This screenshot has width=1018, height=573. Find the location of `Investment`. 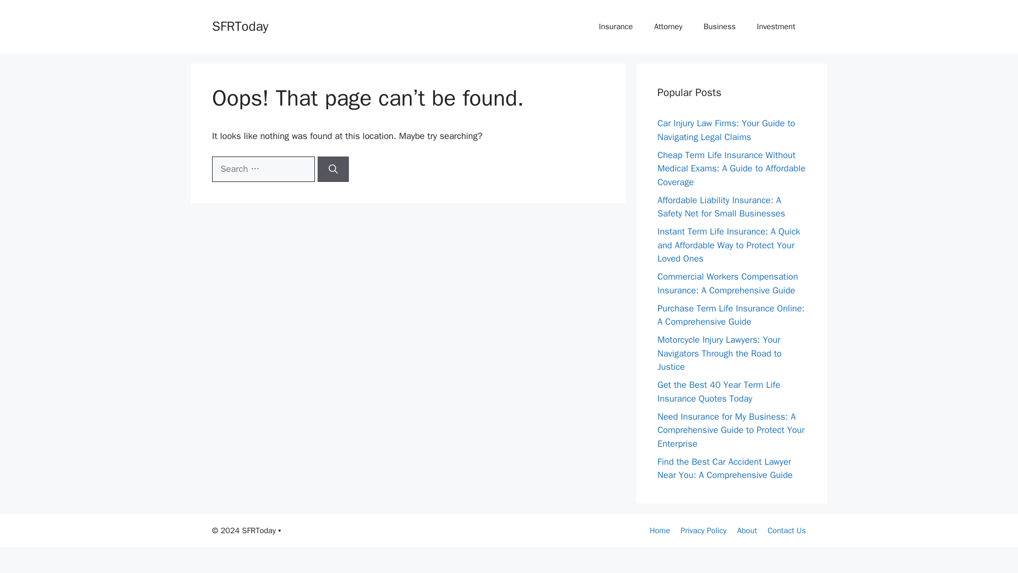

Investment is located at coordinates (776, 27).